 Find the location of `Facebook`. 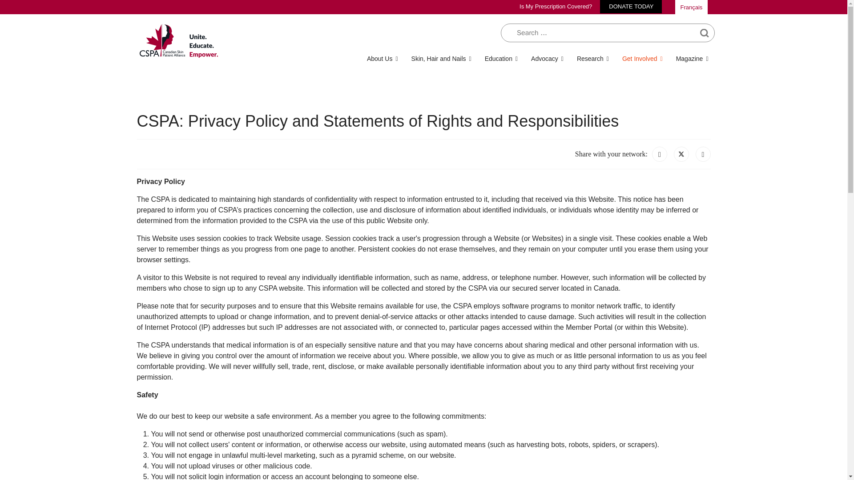

Facebook is located at coordinates (659, 154).